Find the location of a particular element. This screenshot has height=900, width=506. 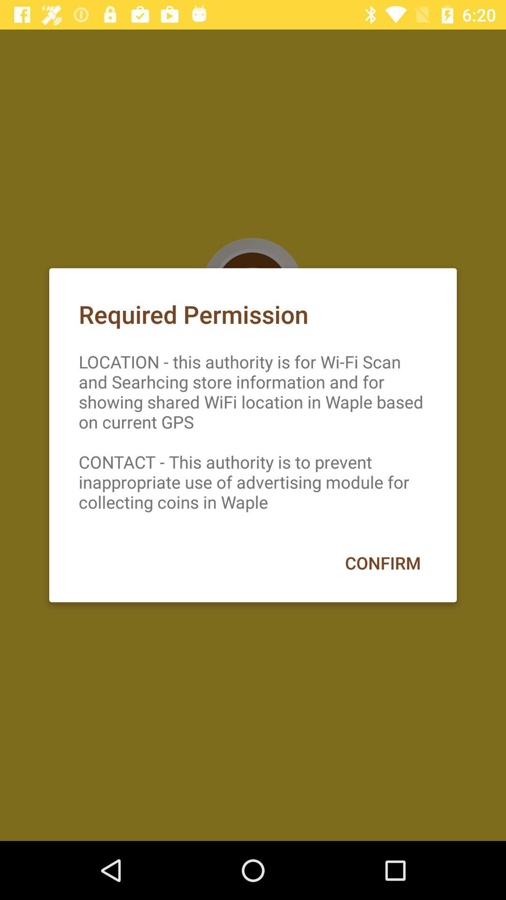

swipe until confirm item is located at coordinates (382, 562).